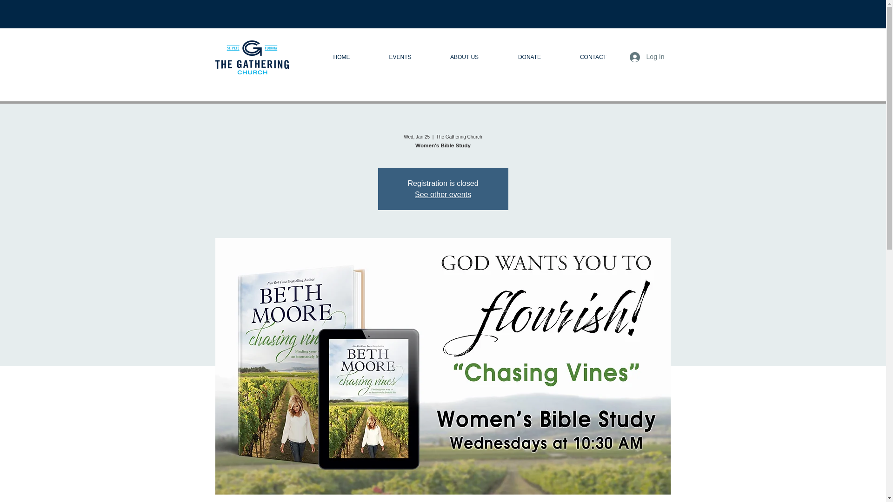 The width and height of the screenshot is (893, 502). I want to click on EVENTS, so click(400, 57).